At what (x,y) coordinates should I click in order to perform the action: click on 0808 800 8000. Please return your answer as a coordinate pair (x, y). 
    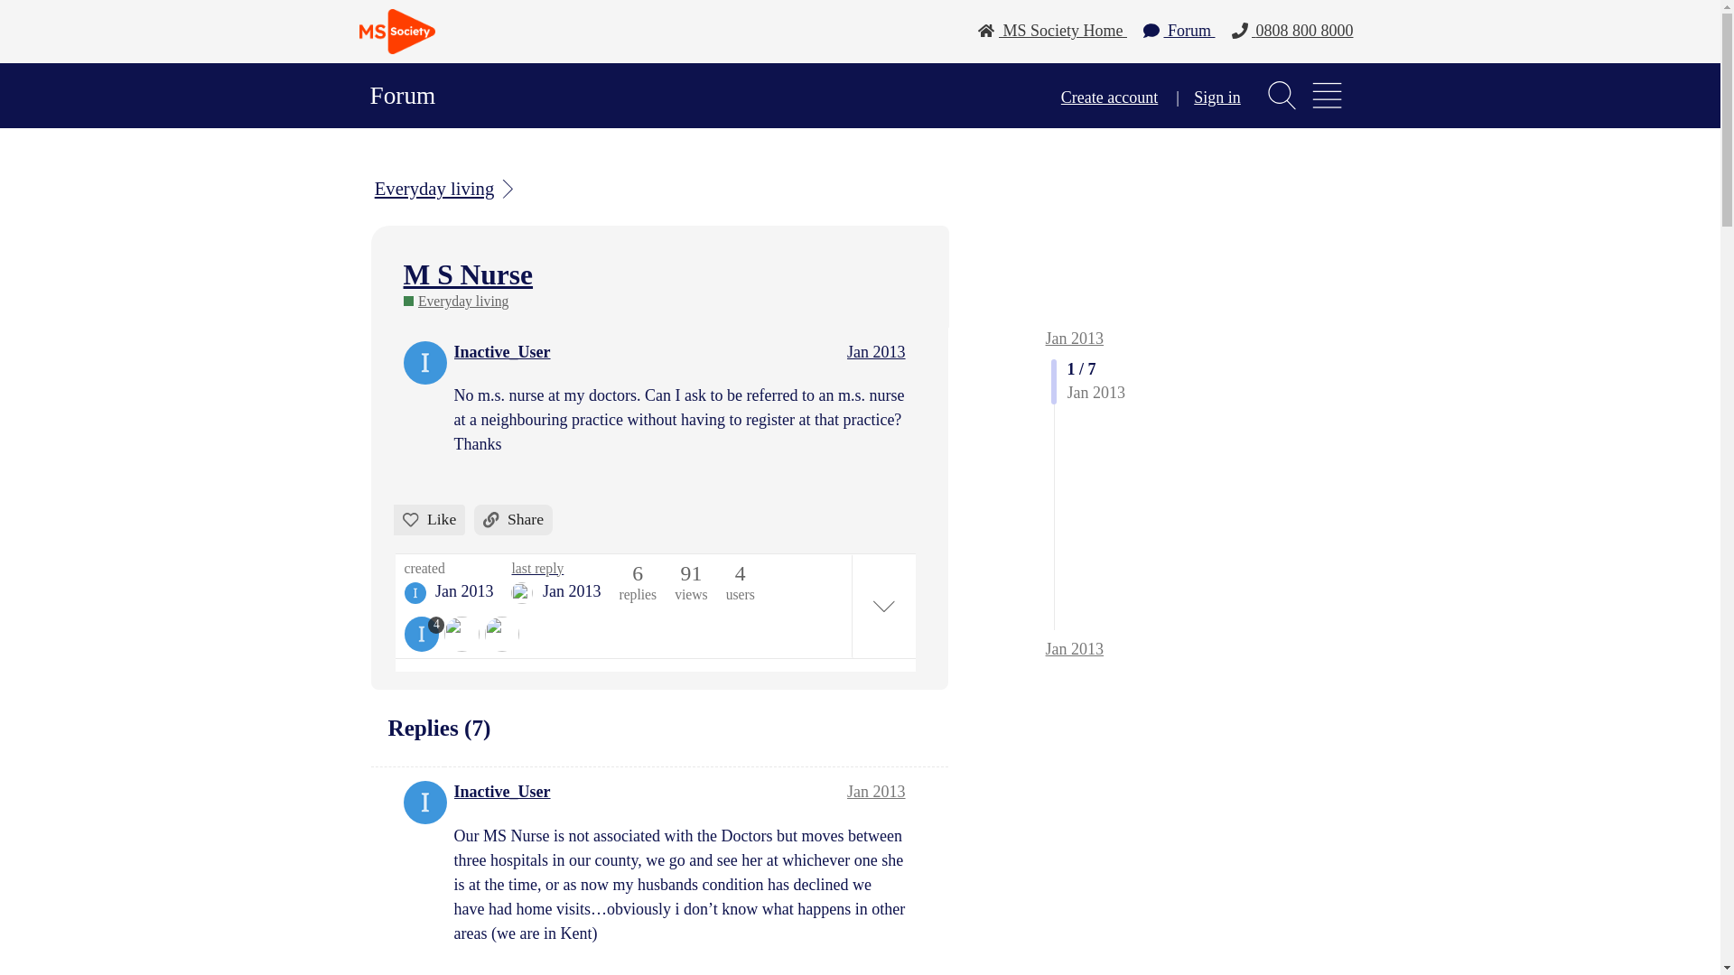
    Looking at the image, I should click on (1291, 31).